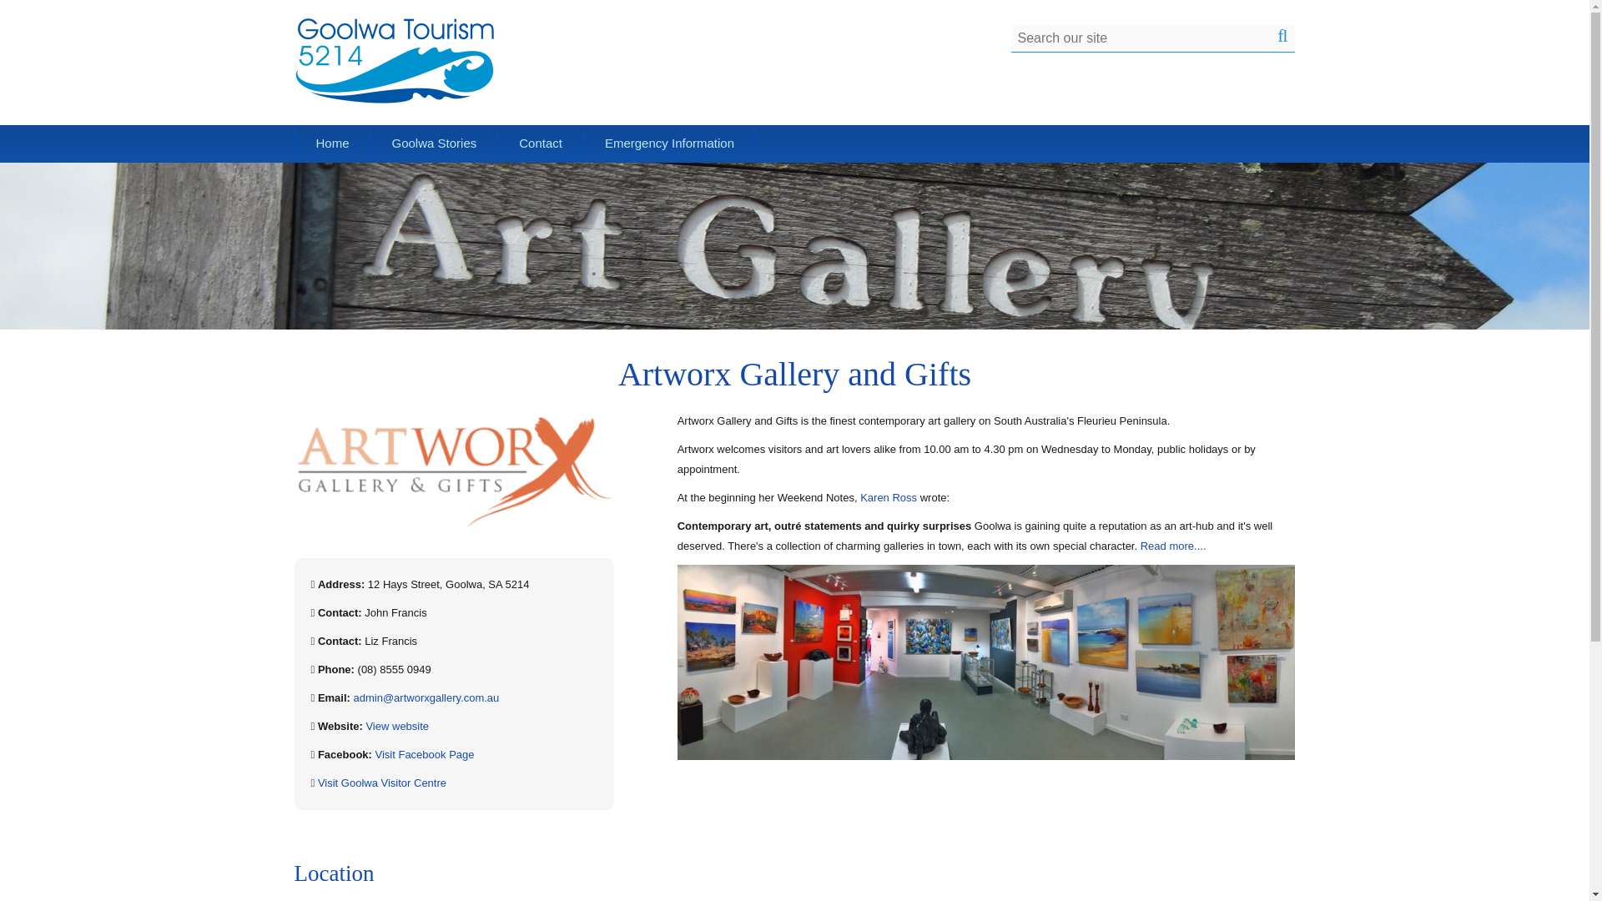  What do you see at coordinates (435, 143) in the screenshot?
I see `Goolwa Stories` at bounding box center [435, 143].